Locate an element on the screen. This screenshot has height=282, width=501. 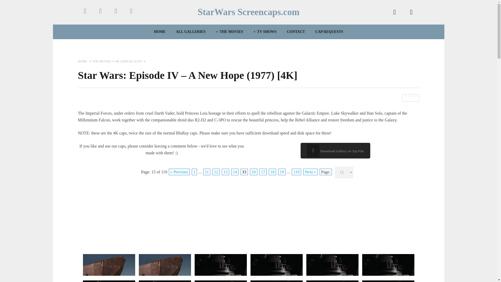
THE MOVIES is located at coordinates (230, 32).